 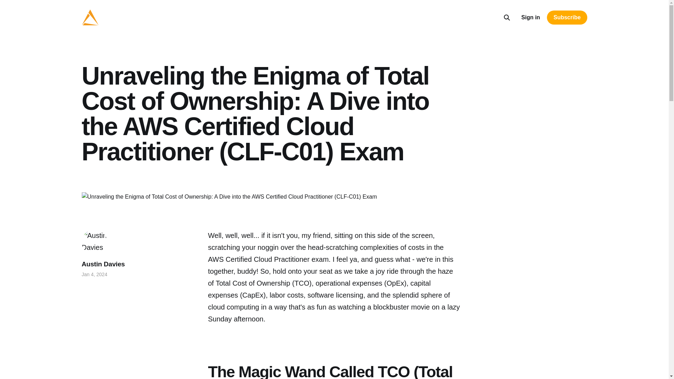 I want to click on Sign in, so click(x=530, y=17).